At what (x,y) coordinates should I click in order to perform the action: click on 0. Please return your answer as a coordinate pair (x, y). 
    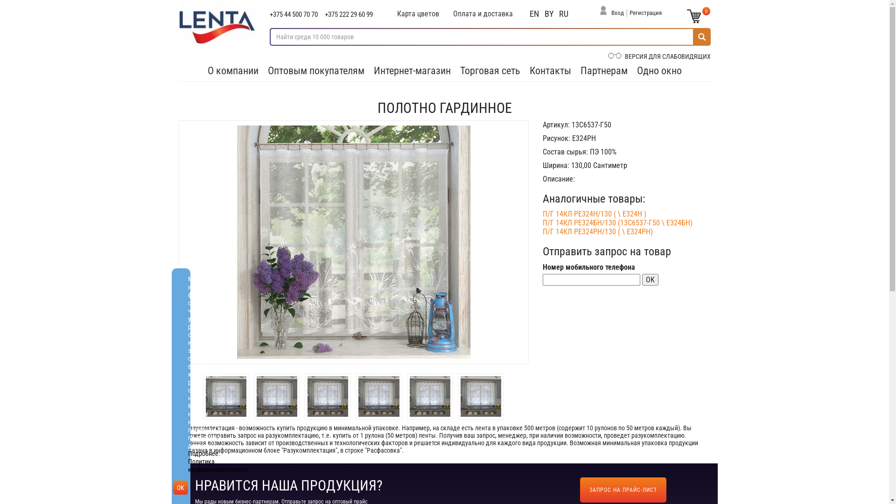
    Looking at the image, I should click on (694, 16).